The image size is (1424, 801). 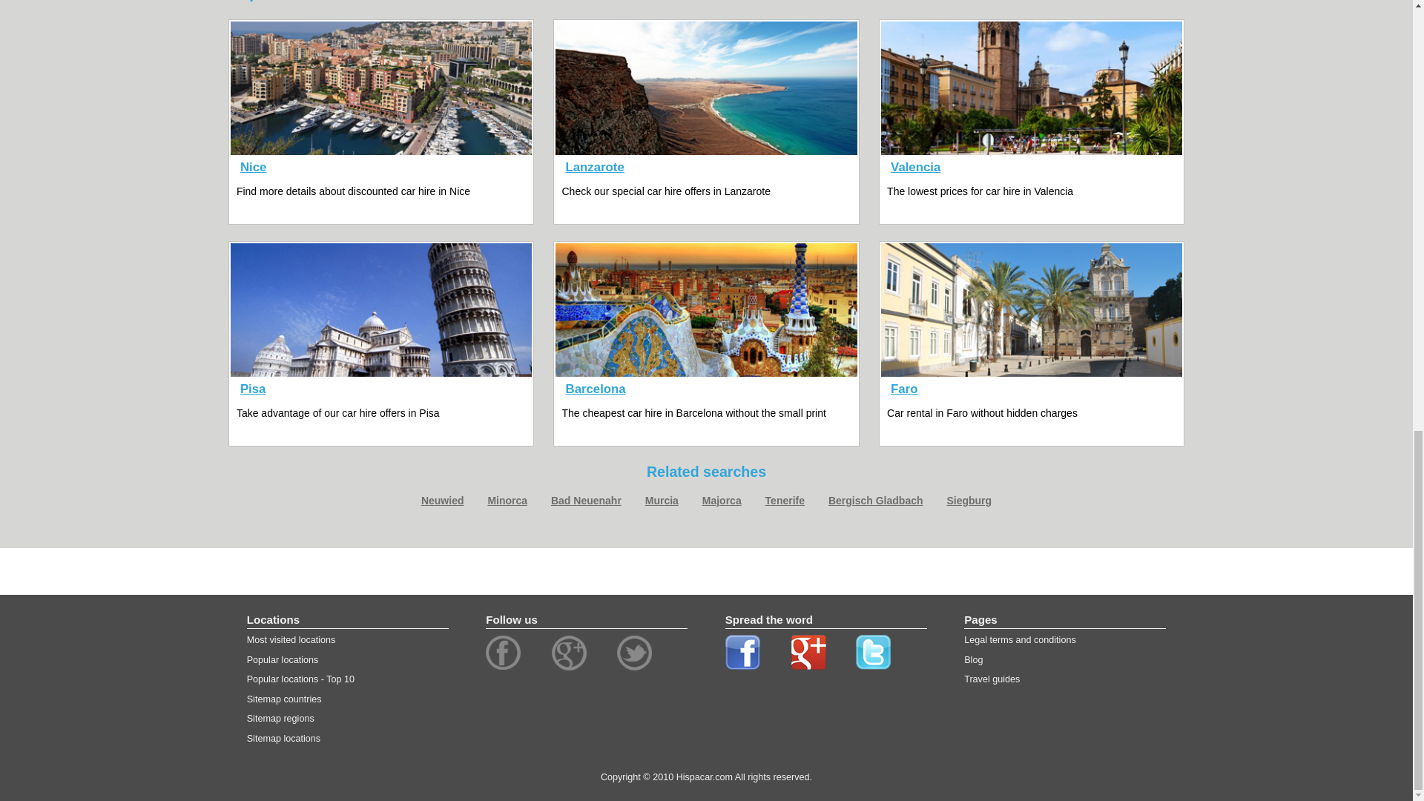 I want to click on Majorca, so click(x=722, y=500).